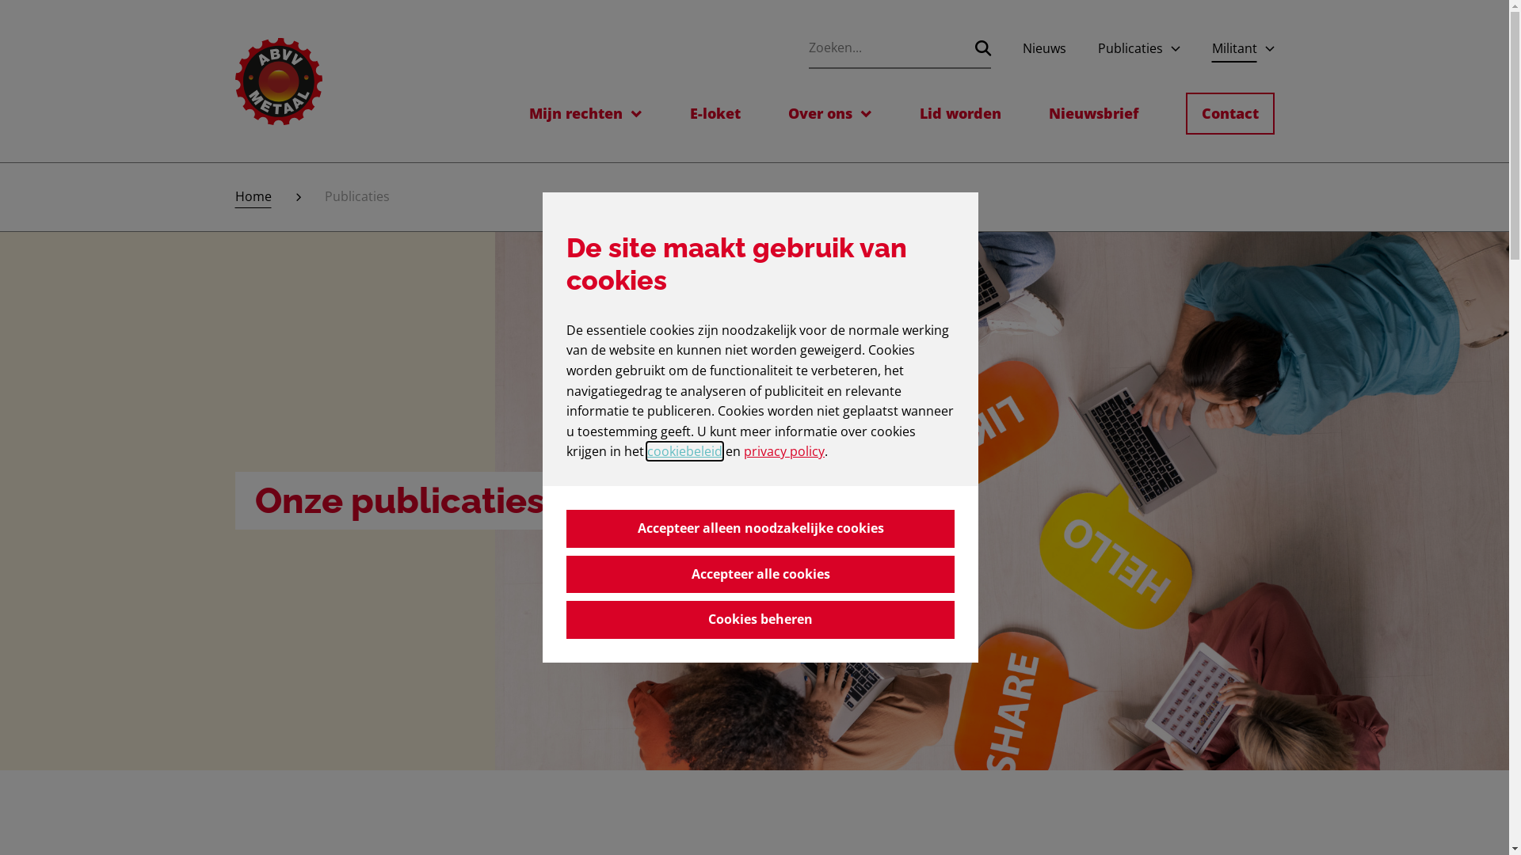 The height and width of the screenshot is (855, 1521). Describe the element at coordinates (819, 114) in the screenshot. I see `Over ons` at that location.